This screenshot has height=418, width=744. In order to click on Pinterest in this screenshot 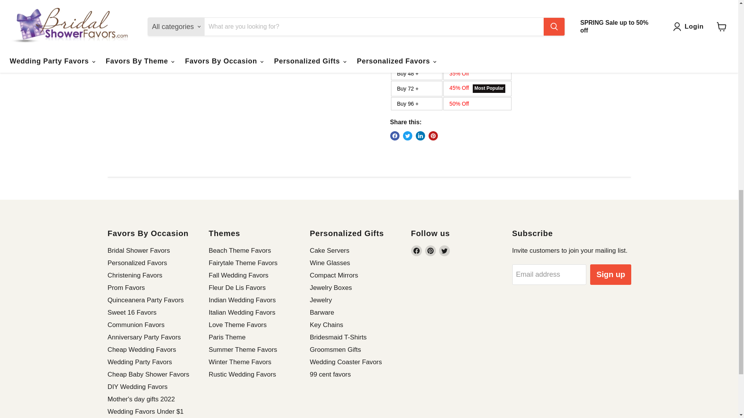, I will do `click(430, 251)`.